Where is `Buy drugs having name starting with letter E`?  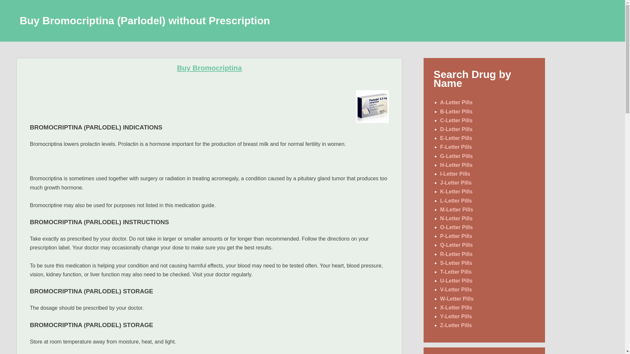 Buy drugs having name starting with letter E is located at coordinates (456, 138).